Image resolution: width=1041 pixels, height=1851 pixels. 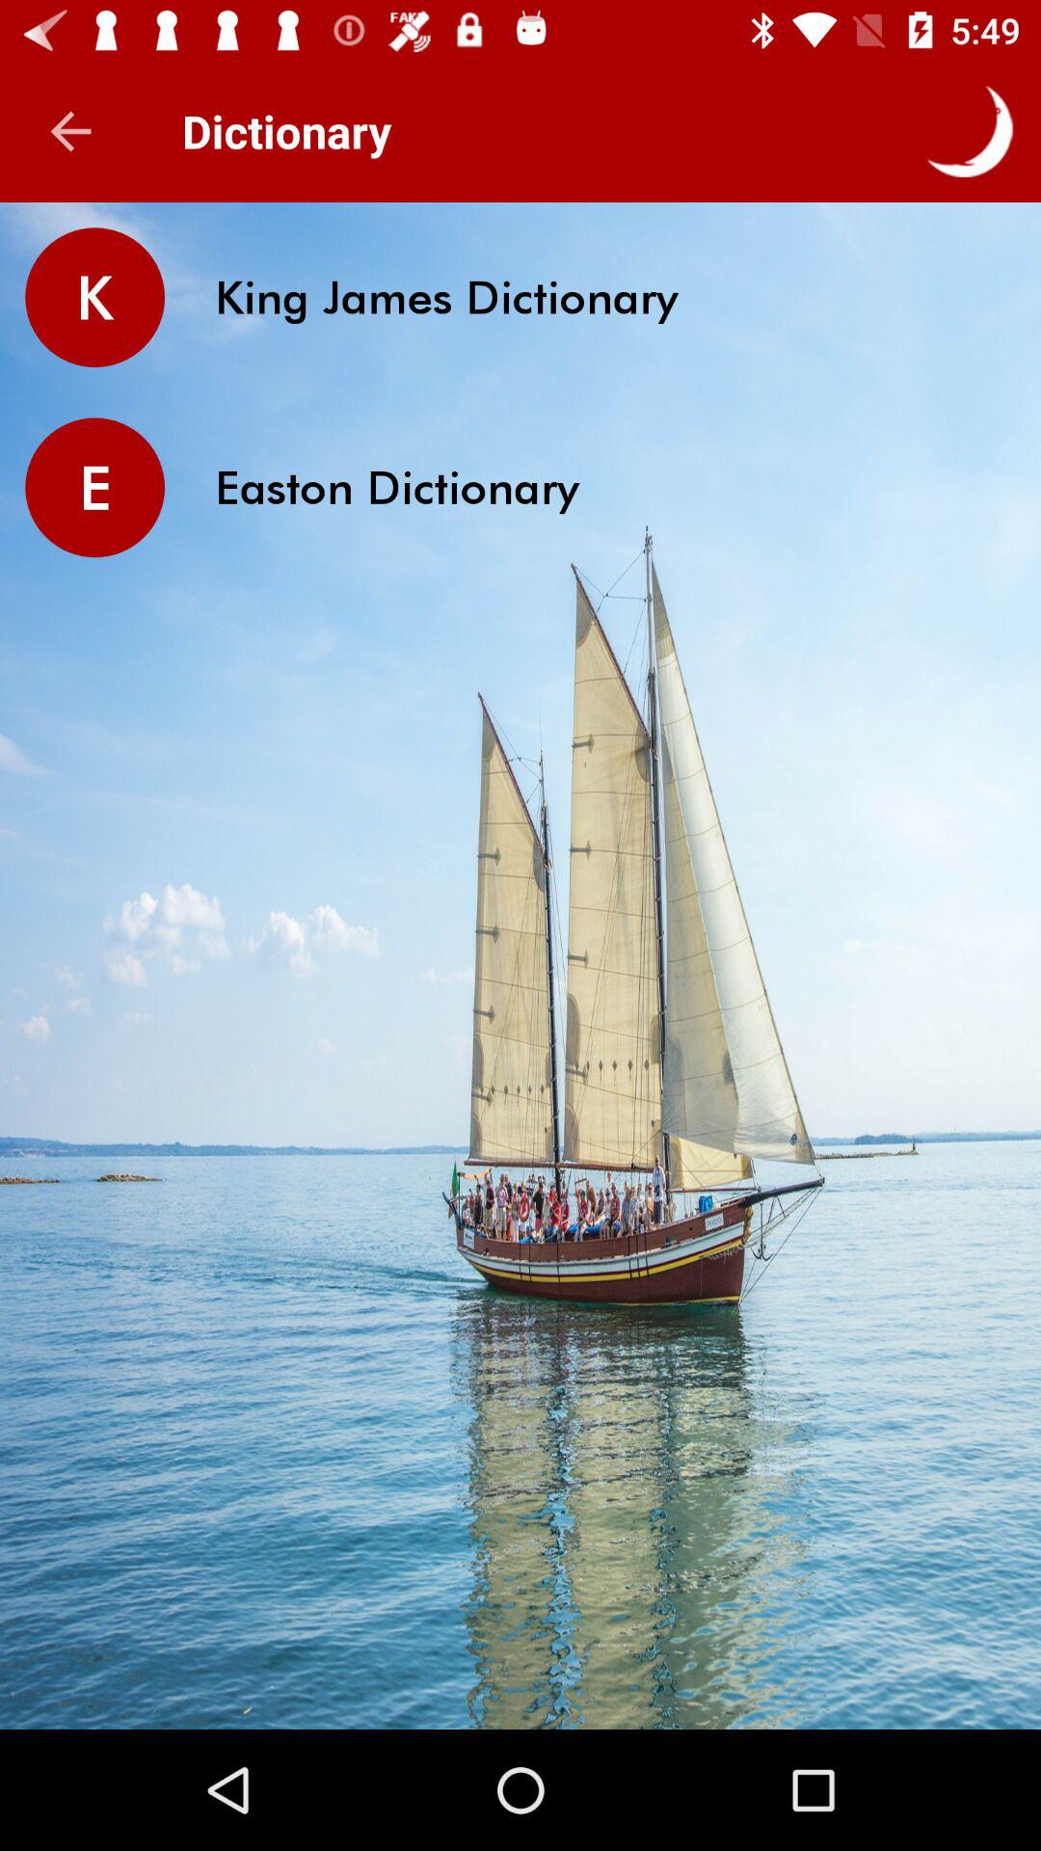 What do you see at coordinates (970, 131) in the screenshot?
I see `icon button` at bounding box center [970, 131].